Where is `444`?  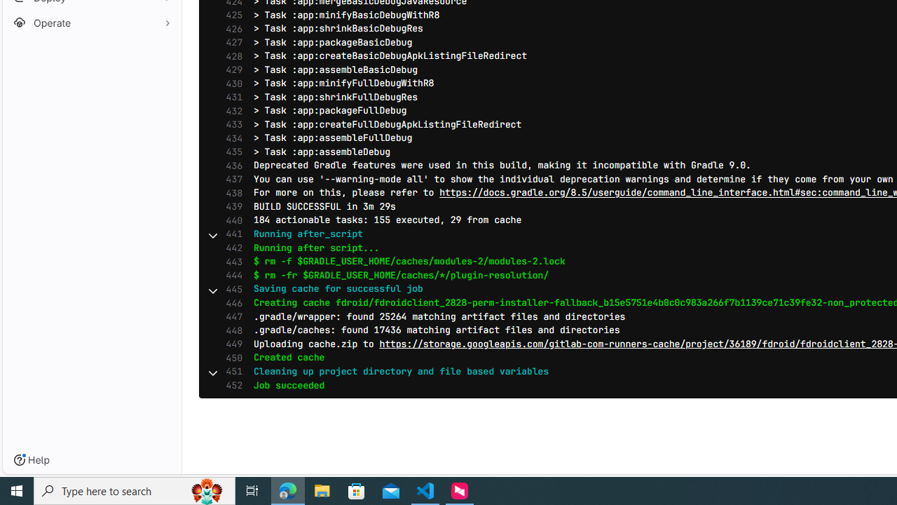 444 is located at coordinates (231, 276).